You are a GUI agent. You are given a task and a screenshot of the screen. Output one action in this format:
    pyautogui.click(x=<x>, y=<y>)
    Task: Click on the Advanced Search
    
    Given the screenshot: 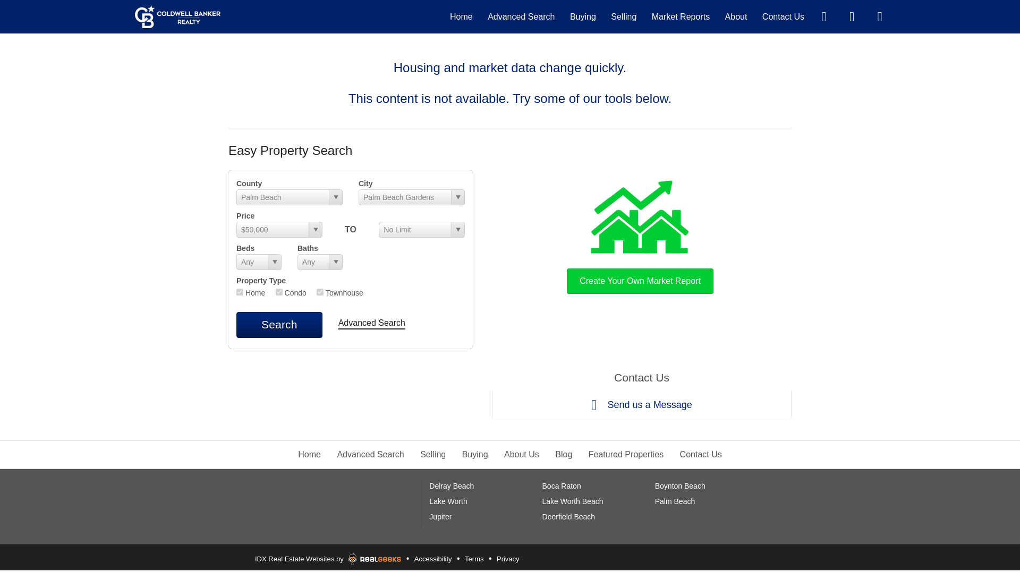 What is the action you would take?
    pyautogui.click(x=372, y=324)
    